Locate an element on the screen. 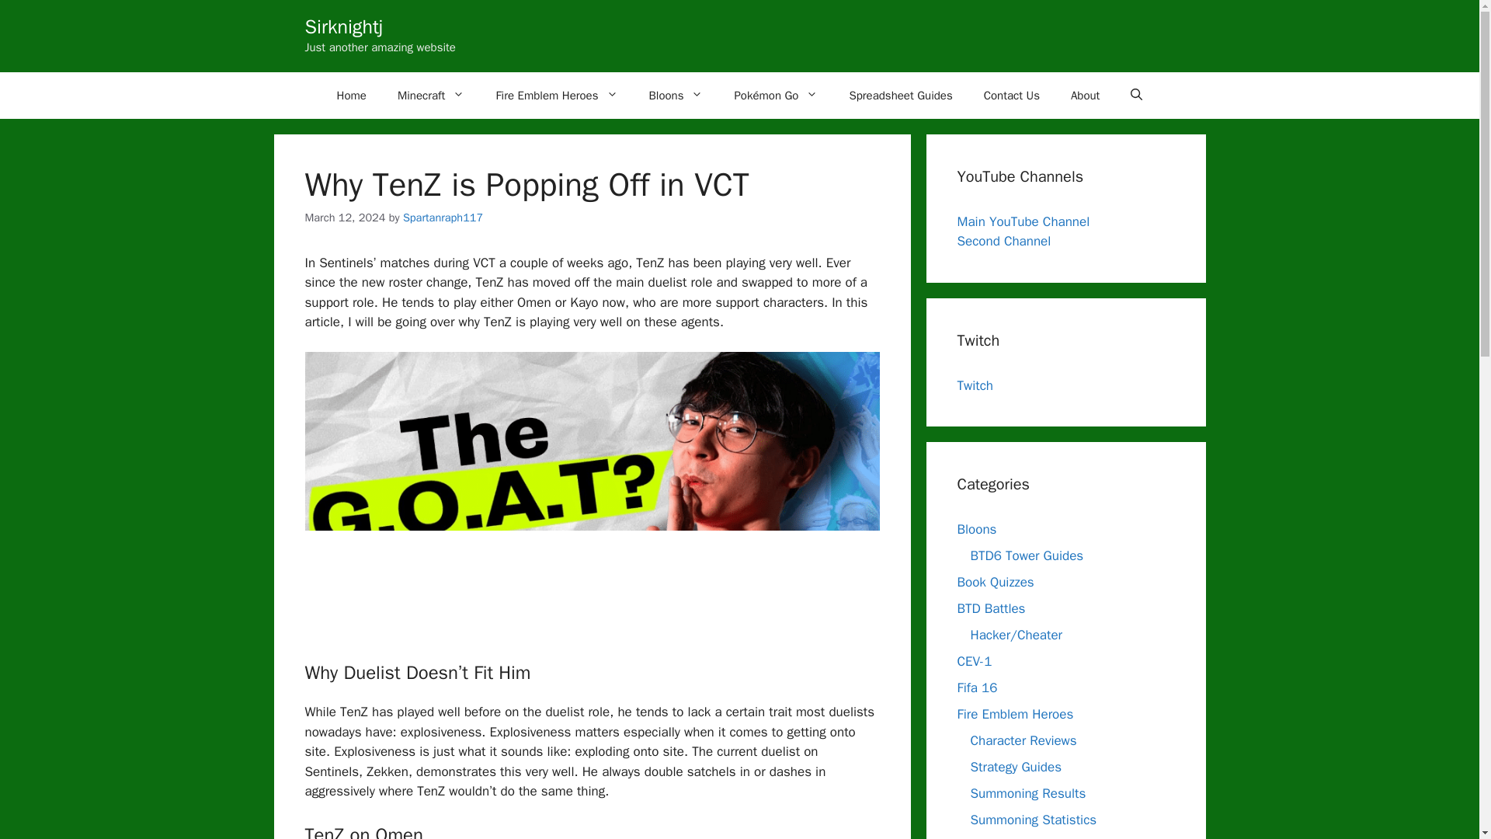 Image resolution: width=1491 pixels, height=839 pixels. Home is located at coordinates (351, 95).